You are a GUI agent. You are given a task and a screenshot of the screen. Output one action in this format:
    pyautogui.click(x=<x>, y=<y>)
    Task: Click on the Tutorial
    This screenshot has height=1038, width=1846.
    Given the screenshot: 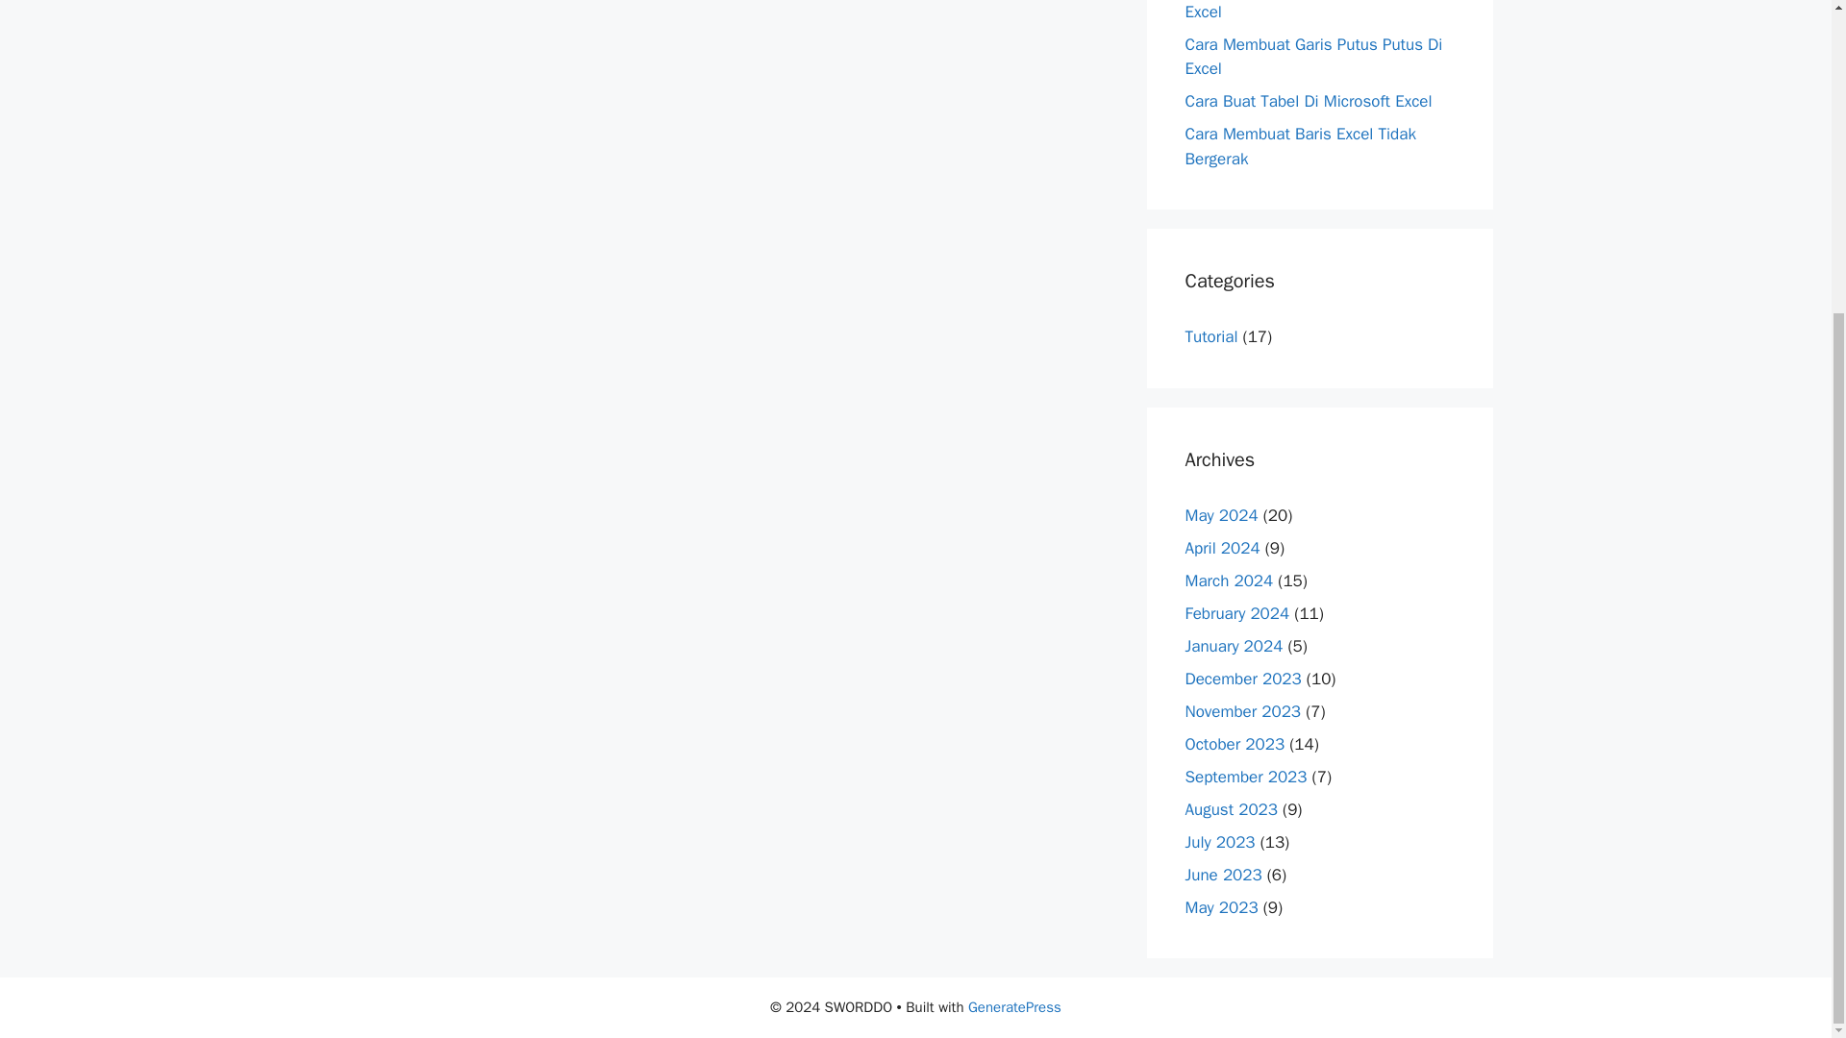 What is the action you would take?
    pyautogui.click(x=1210, y=336)
    